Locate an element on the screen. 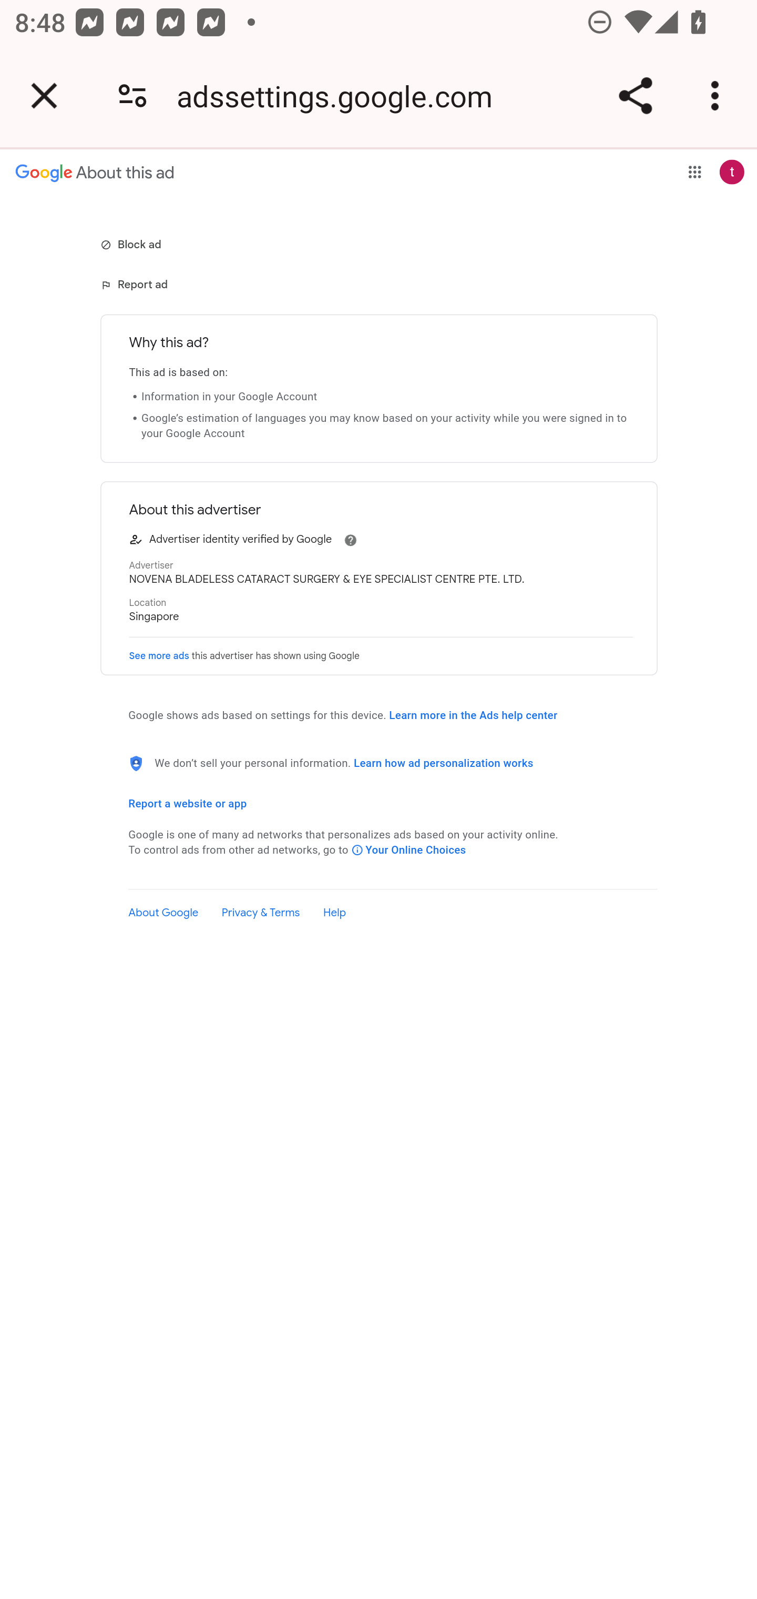 This screenshot has width=757, height=1599. Google apps is located at coordinates (695, 171).